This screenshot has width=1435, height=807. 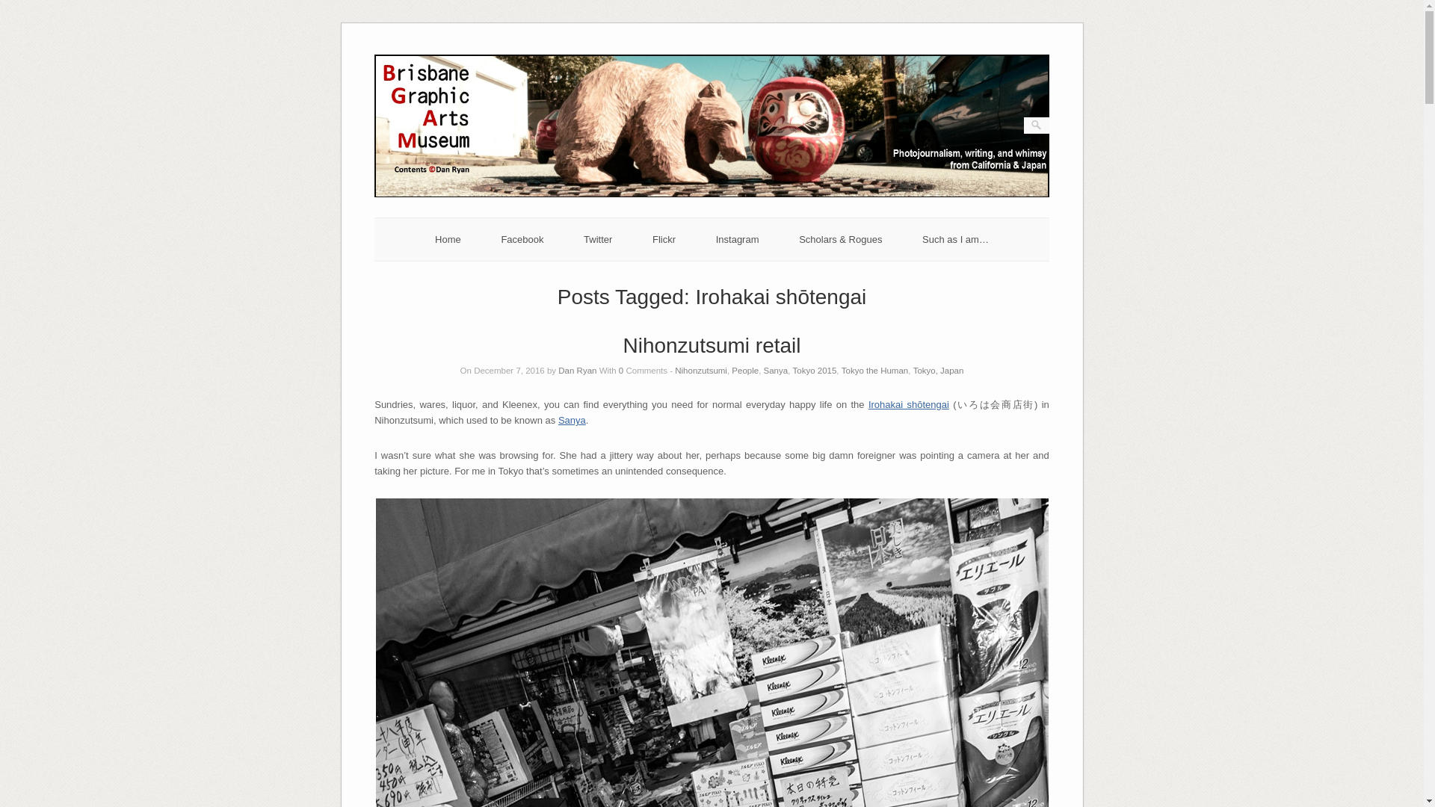 What do you see at coordinates (447, 239) in the screenshot?
I see `Home` at bounding box center [447, 239].